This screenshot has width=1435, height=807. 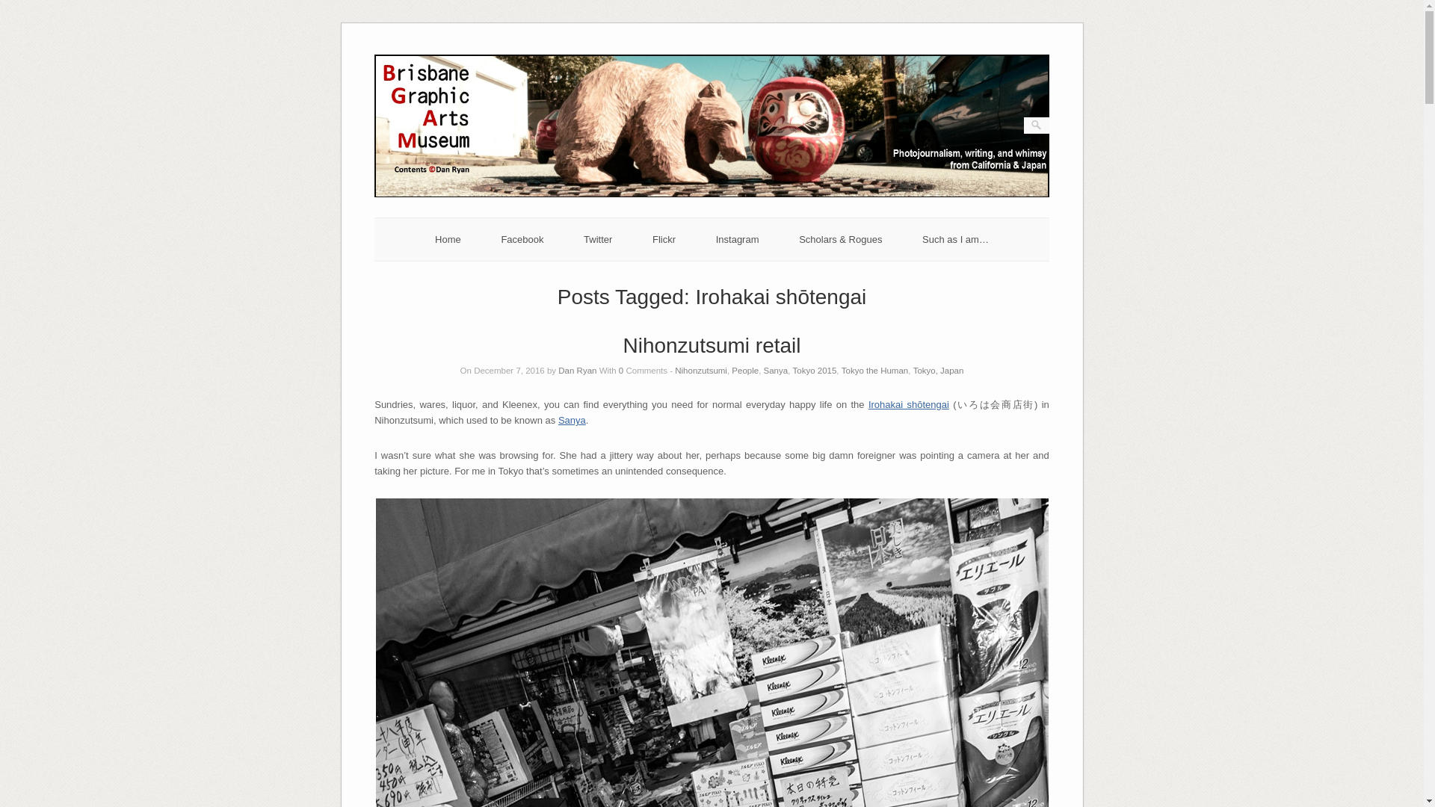 What do you see at coordinates (447, 239) in the screenshot?
I see `Home` at bounding box center [447, 239].